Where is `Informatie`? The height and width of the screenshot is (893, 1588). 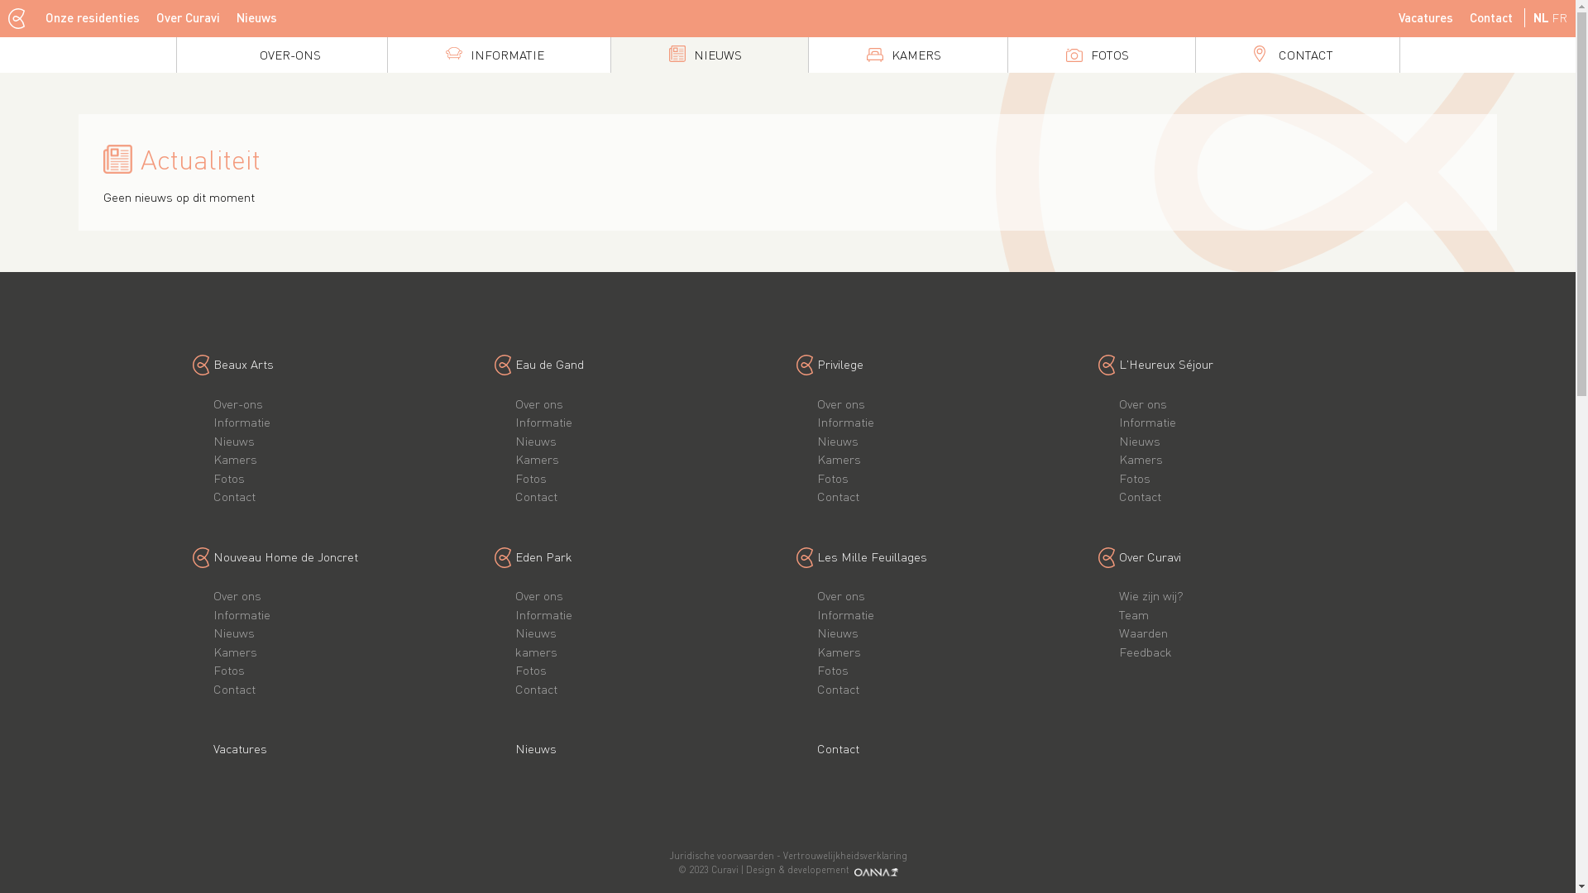 Informatie is located at coordinates (242, 614).